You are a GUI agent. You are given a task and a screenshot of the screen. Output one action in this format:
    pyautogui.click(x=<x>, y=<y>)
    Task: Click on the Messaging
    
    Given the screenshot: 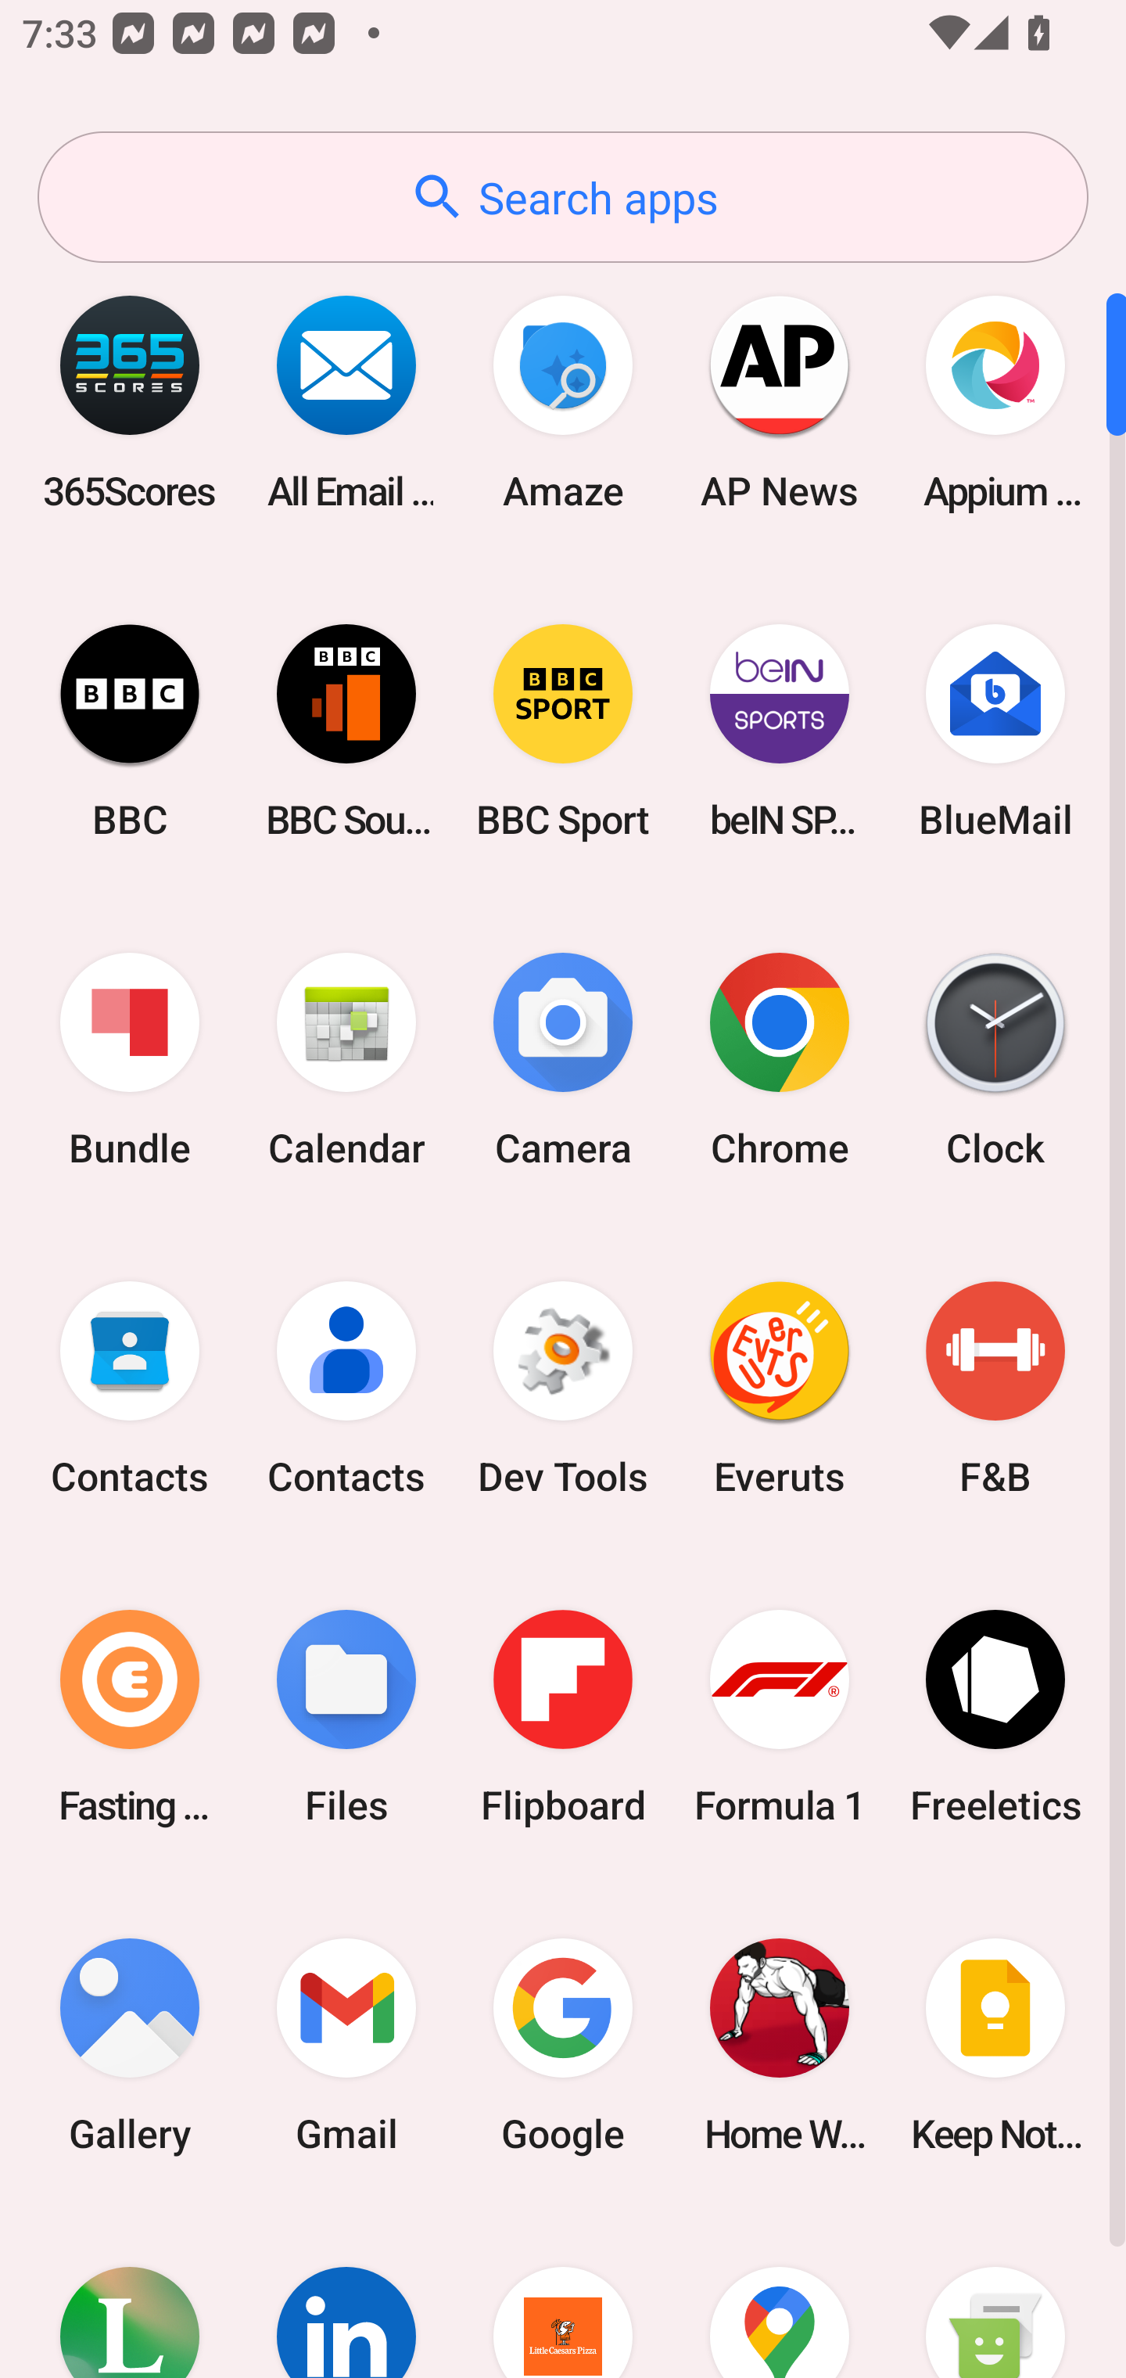 What is the action you would take?
    pyautogui.click(x=995, y=2294)
    